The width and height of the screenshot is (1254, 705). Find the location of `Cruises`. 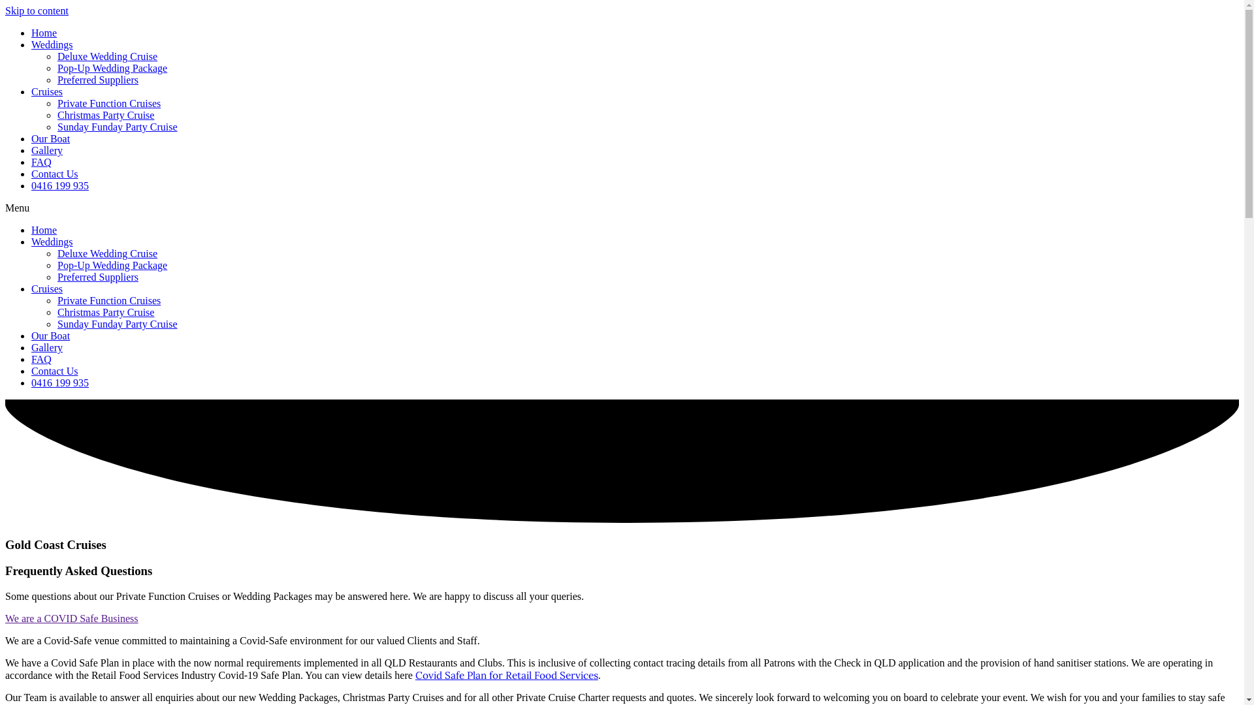

Cruises is located at coordinates (47, 91).